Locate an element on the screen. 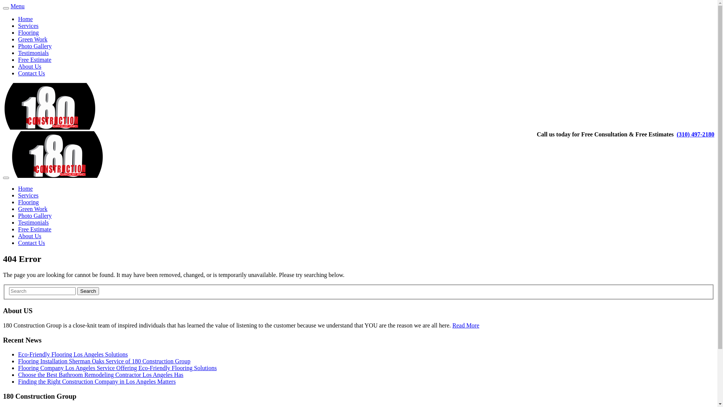 This screenshot has width=723, height=407. Menu is located at coordinates (17, 6).